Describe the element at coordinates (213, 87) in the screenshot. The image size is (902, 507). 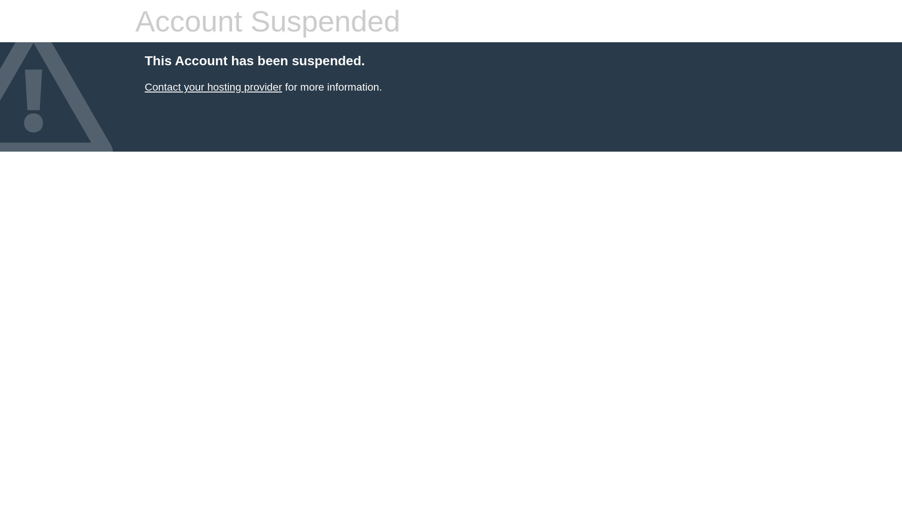
I see `Contact your hosting provider` at that location.